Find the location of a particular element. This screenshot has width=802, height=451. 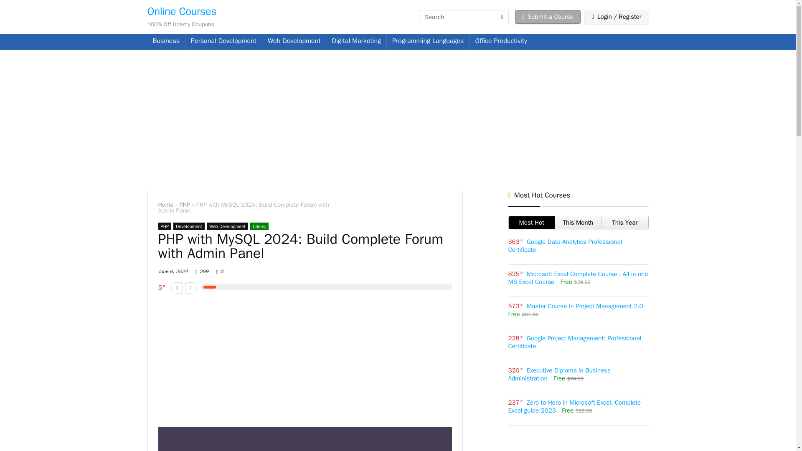

Web Development is located at coordinates (227, 226).